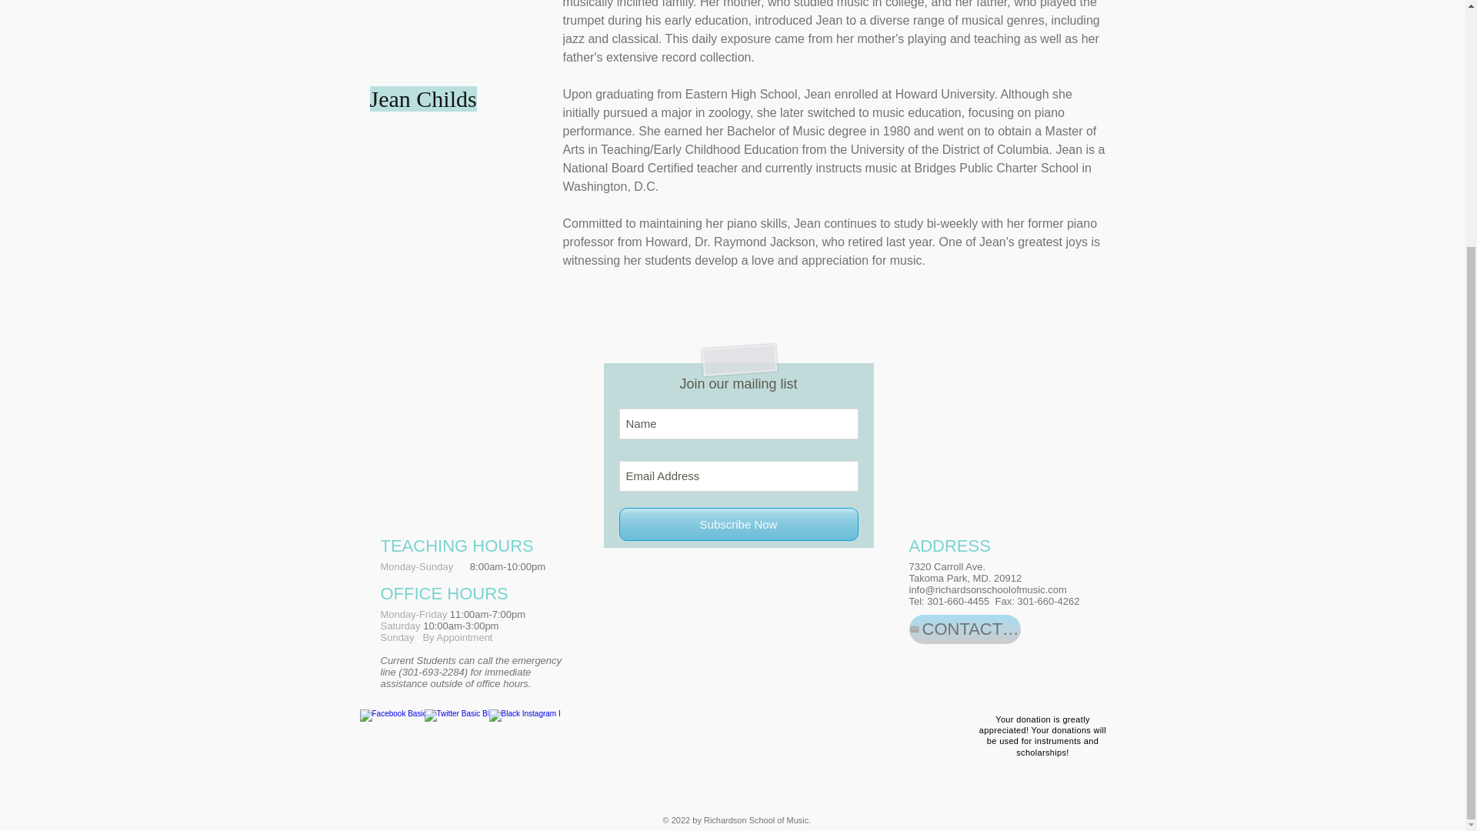 The width and height of the screenshot is (1477, 831). What do you see at coordinates (965, 629) in the screenshot?
I see `CONTACT US` at bounding box center [965, 629].